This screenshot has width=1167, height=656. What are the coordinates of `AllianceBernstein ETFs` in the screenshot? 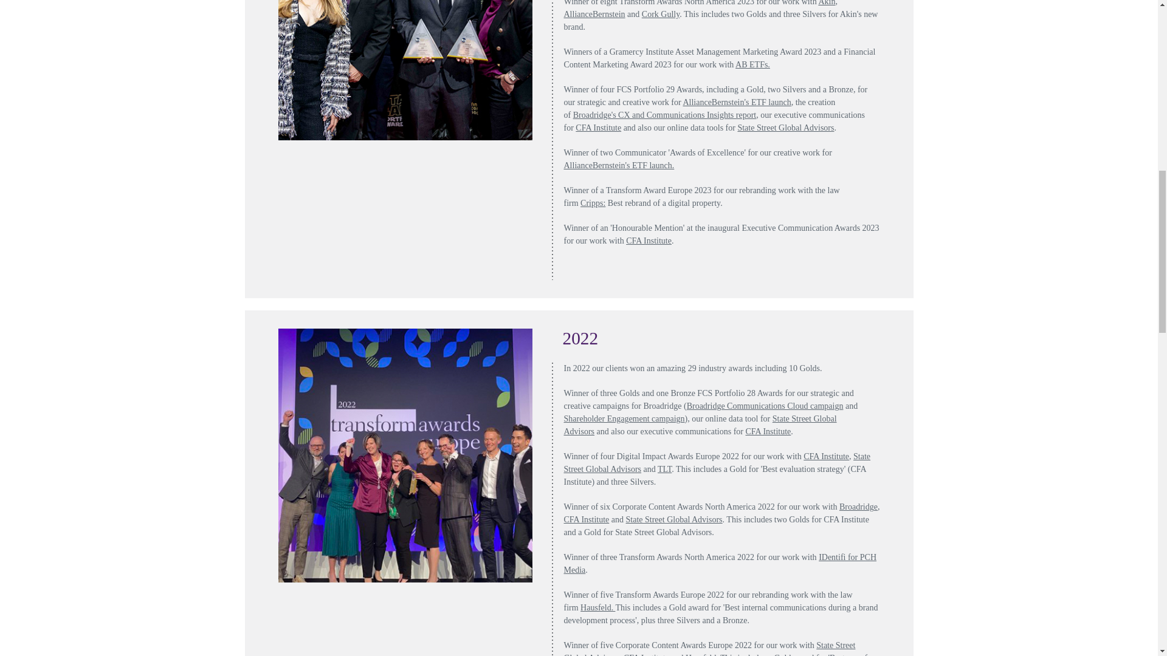 It's located at (752, 64).